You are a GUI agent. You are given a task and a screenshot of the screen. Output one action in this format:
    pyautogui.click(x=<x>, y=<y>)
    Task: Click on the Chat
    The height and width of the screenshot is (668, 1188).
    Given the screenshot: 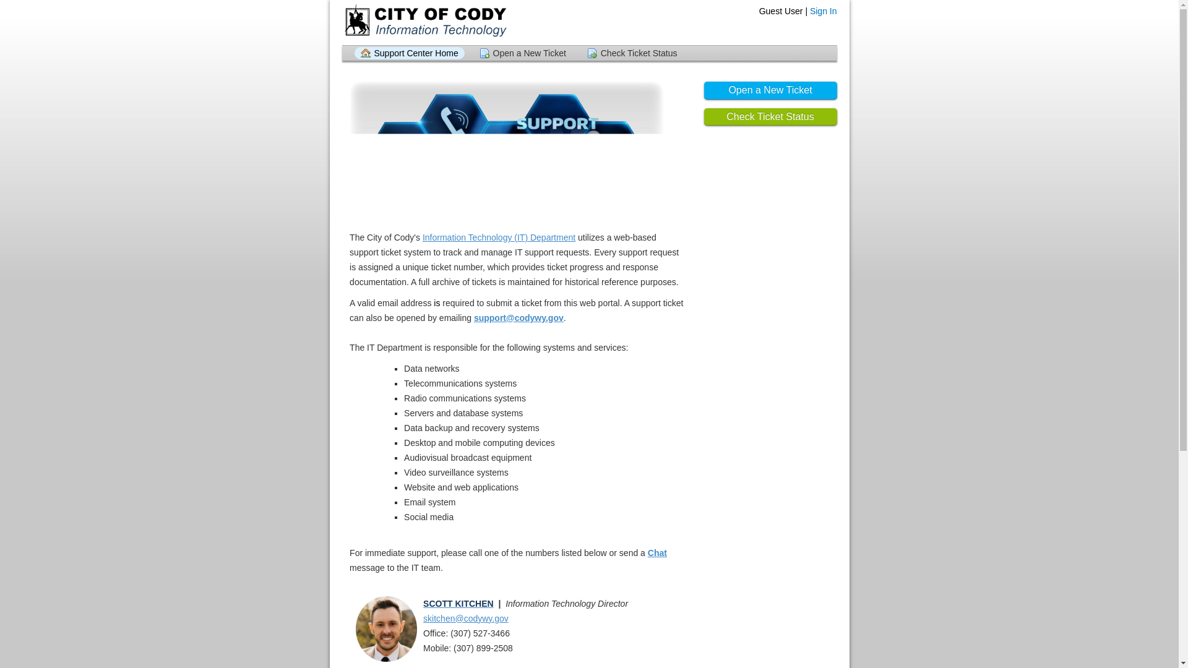 What is the action you would take?
    pyautogui.click(x=657, y=552)
    